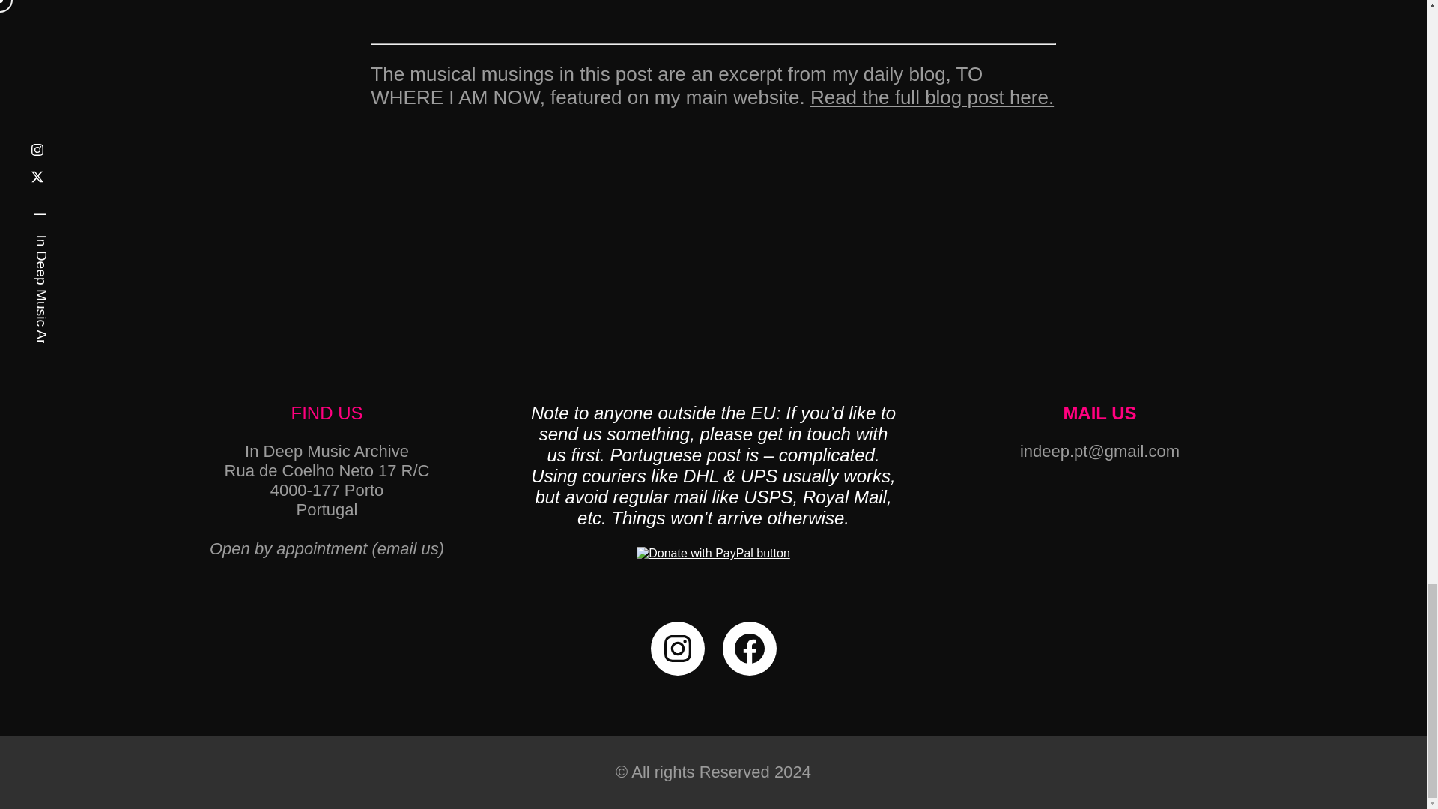  Describe the element at coordinates (932, 97) in the screenshot. I see `Read the full blog post here.` at that location.